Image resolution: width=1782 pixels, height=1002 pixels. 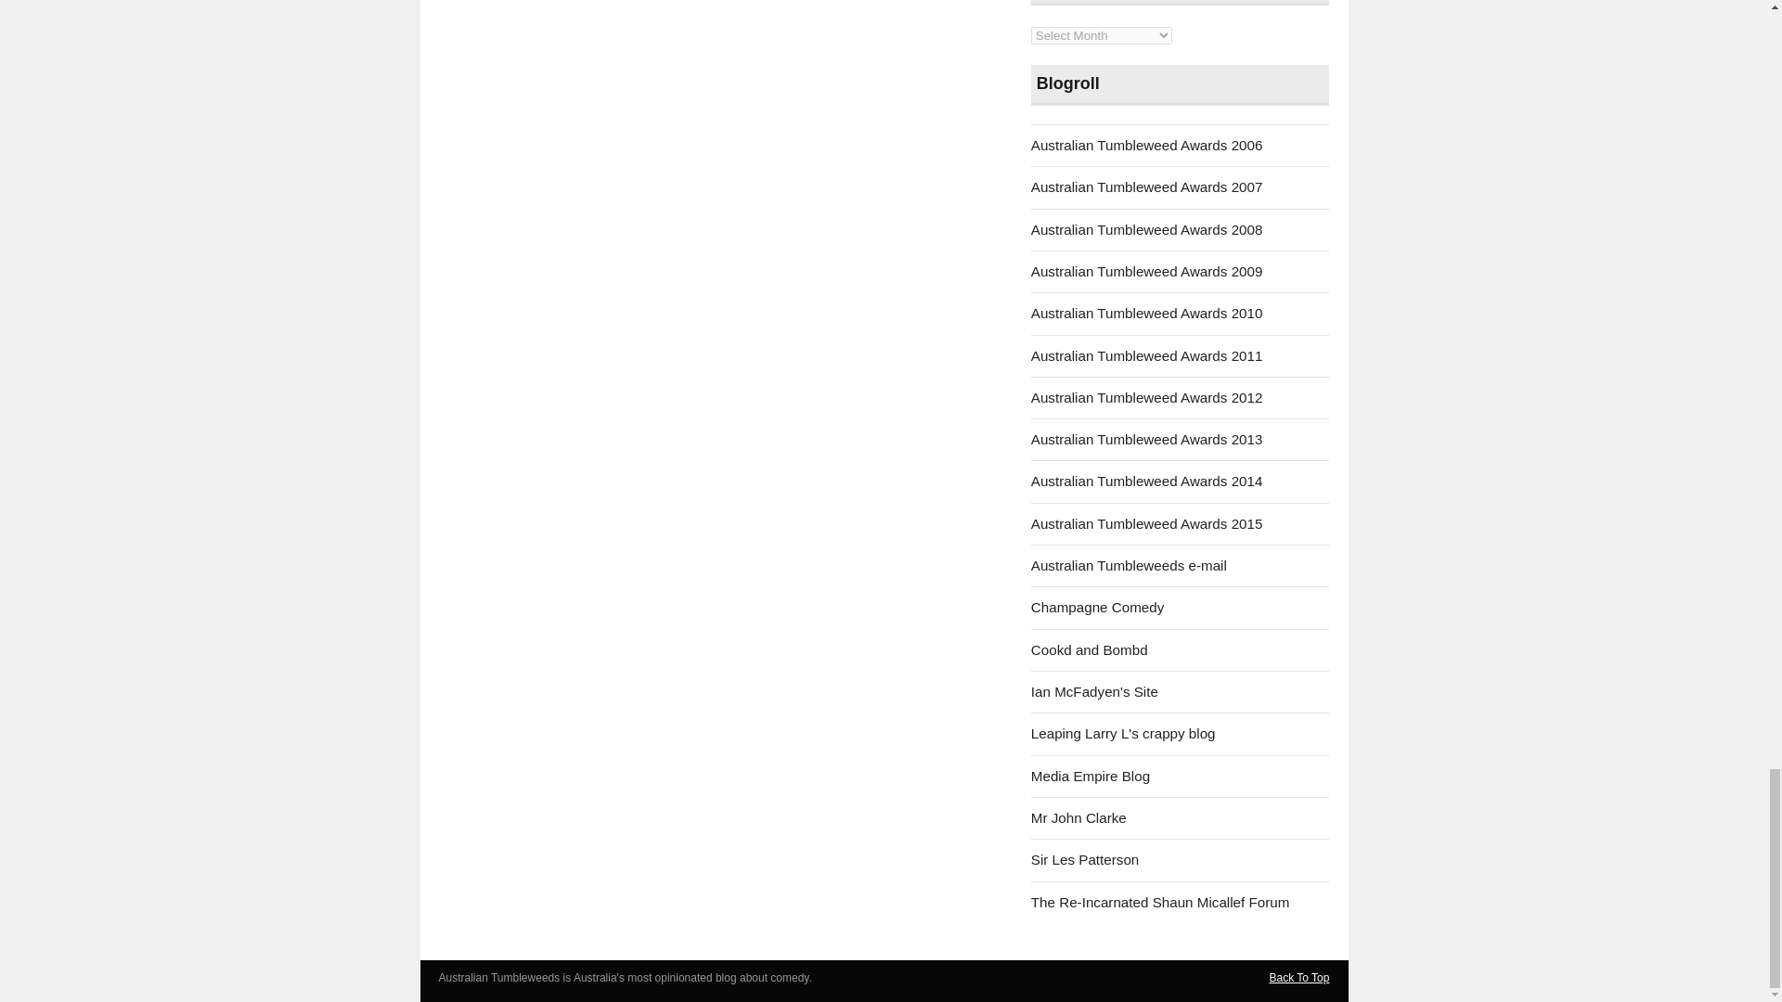 I want to click on Australian Tumbleweed Awards 2014, so click(x=1147, y=481).